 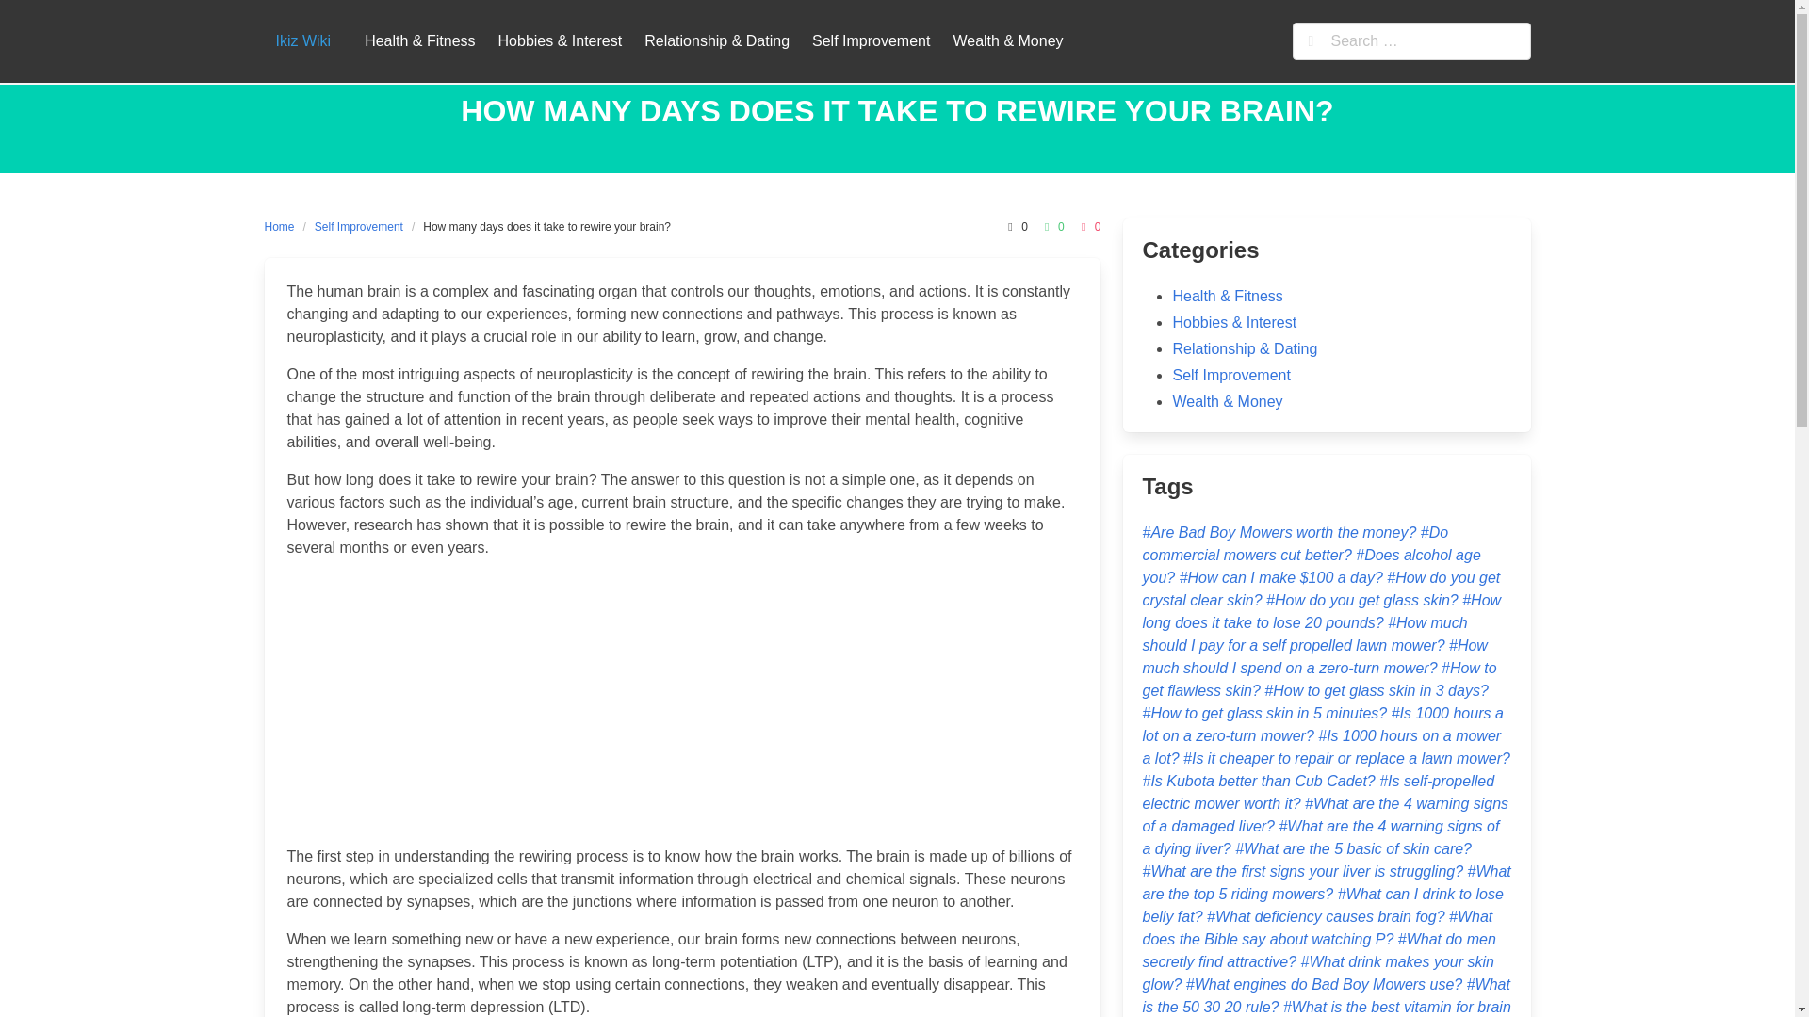 What do you see at coordinates (1051, 226) in the screenshot?
I see `0` at bounding box center [1051, 226].